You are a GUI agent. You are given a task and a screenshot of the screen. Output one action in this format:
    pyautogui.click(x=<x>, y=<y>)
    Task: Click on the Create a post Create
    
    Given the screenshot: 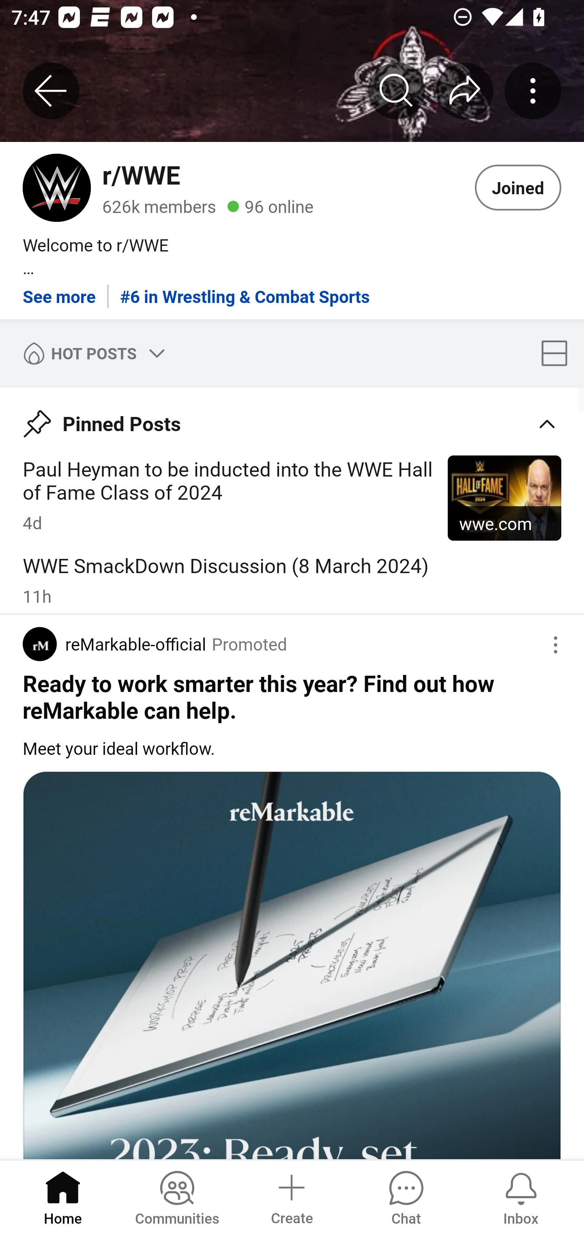 What is the action you would take?
    pyautogui.click(x=291, y=1196)
    